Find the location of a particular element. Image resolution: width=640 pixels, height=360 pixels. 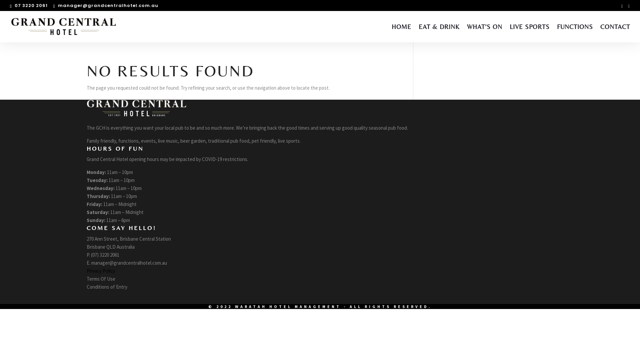

CONTACT is located at coordinates (615, 33).